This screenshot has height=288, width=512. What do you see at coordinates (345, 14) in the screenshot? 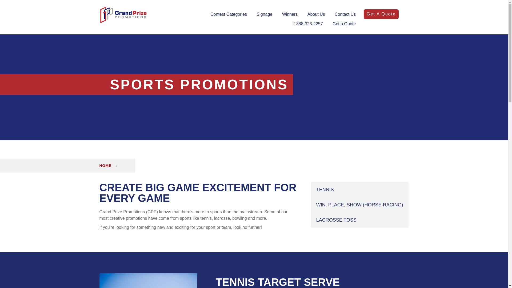
I see `Contact Us` at bounding box center [345, 14].